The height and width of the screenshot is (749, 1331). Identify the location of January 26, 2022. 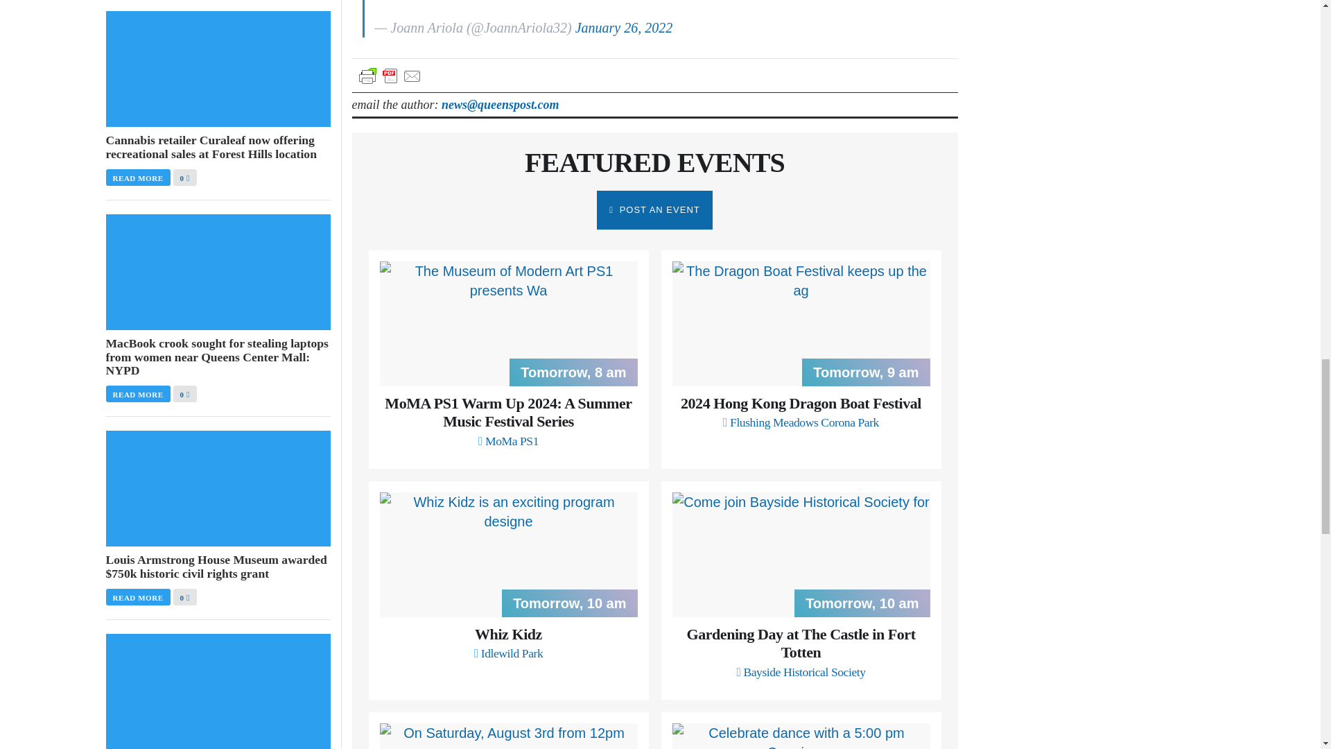
(624, 28).